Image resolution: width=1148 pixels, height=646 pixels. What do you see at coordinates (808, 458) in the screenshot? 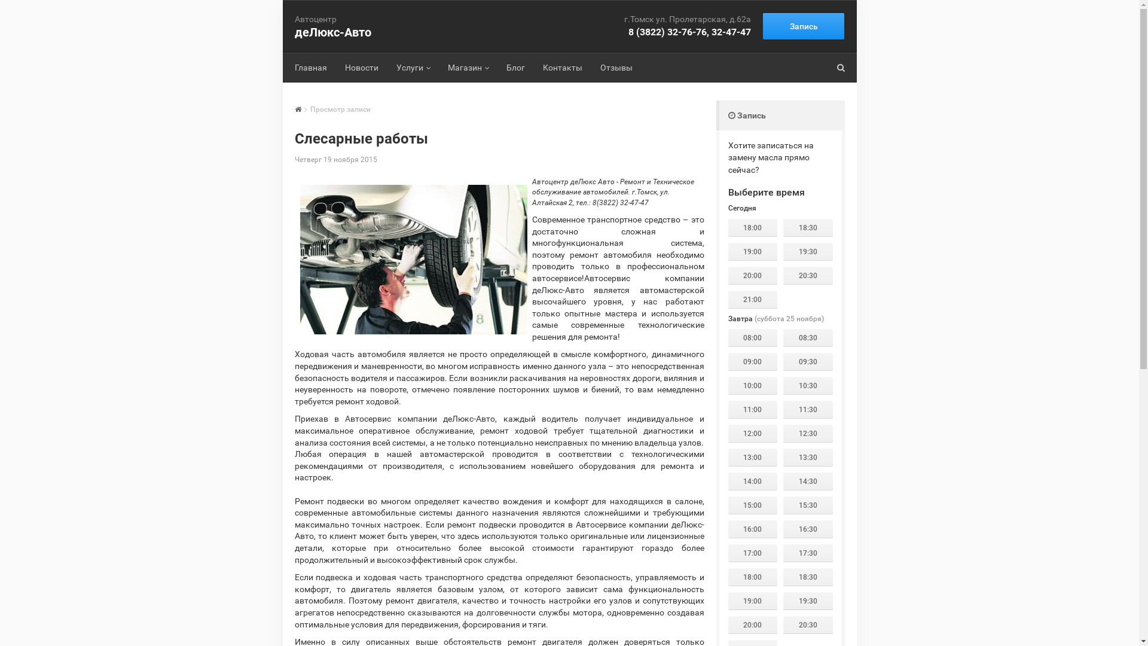
I see `13:30` at bounding box center [808, 458].